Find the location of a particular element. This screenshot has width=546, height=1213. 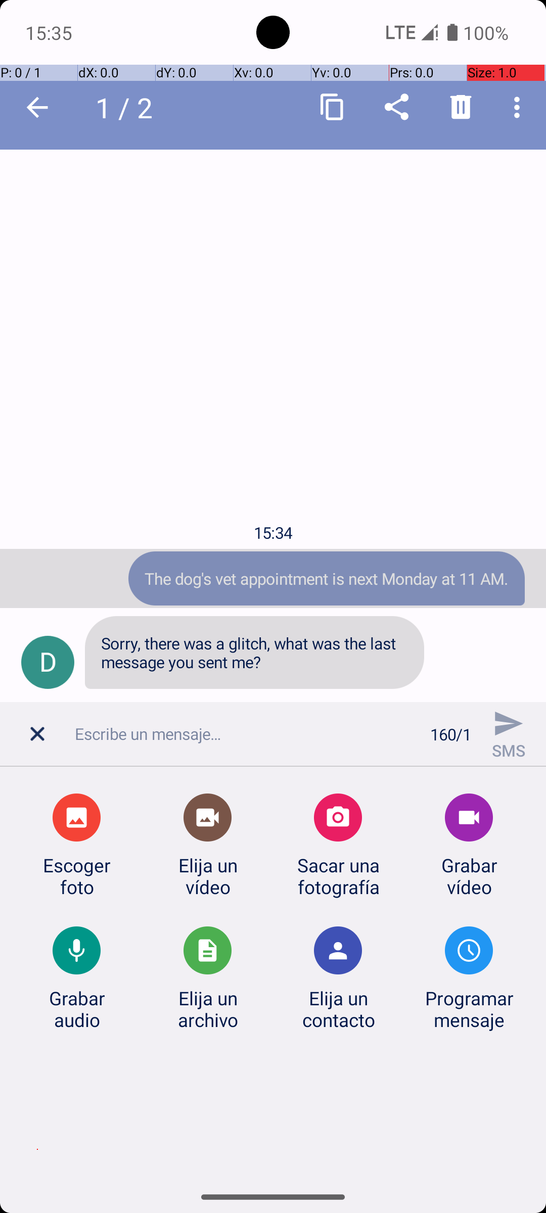

Programar mensaje is located at coordinates (469, 1009).